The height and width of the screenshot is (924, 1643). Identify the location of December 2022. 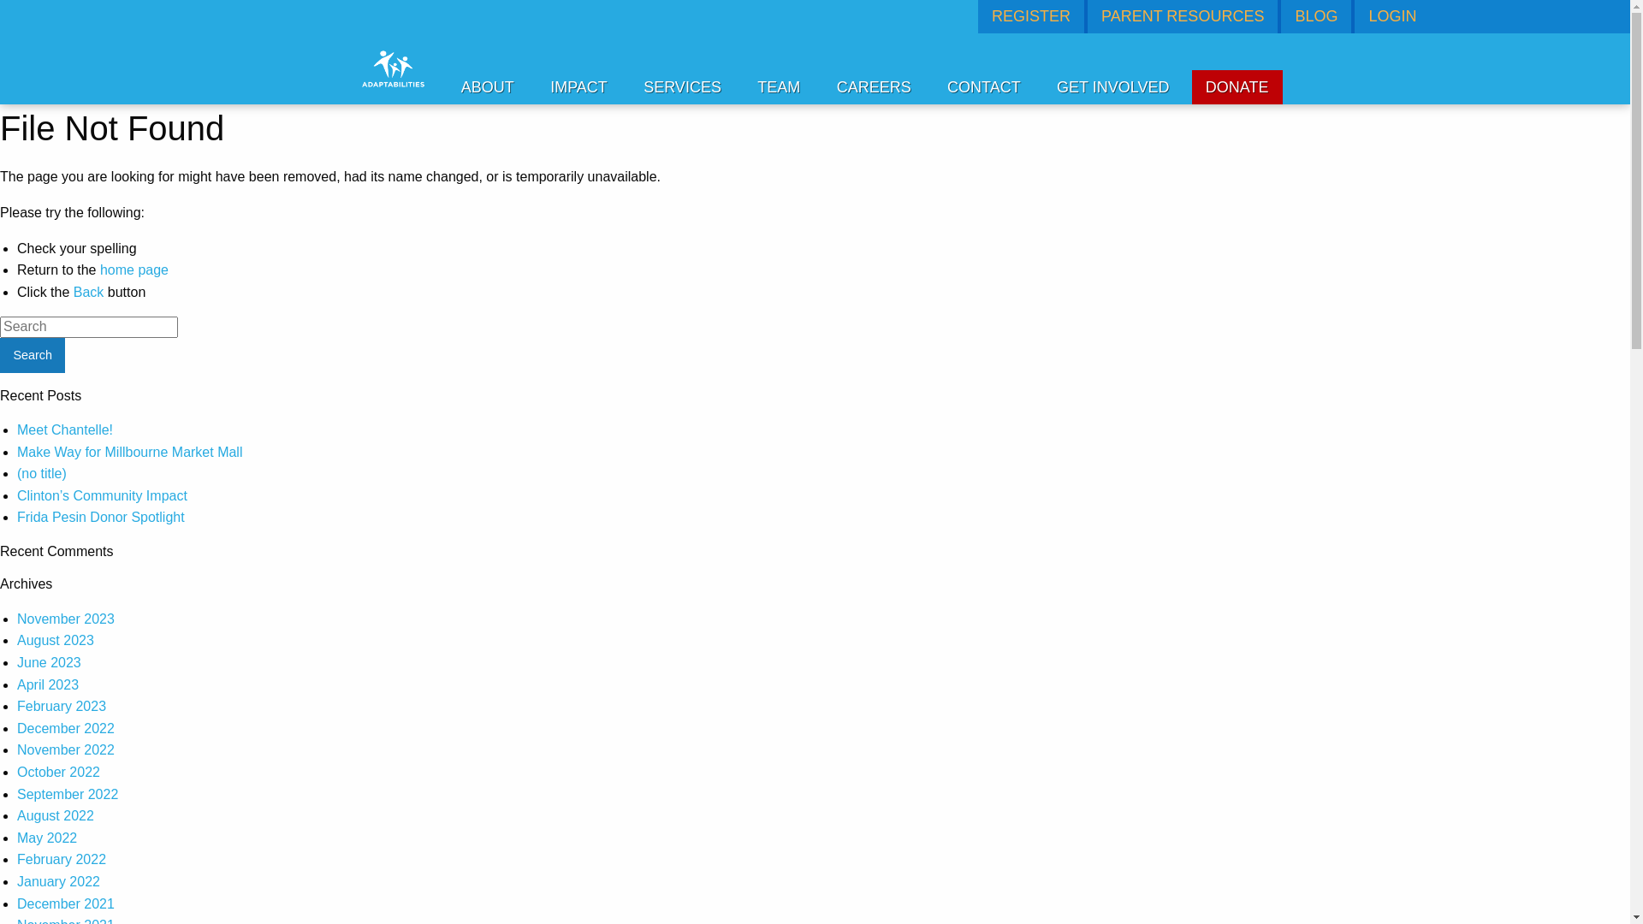
(66, 729).